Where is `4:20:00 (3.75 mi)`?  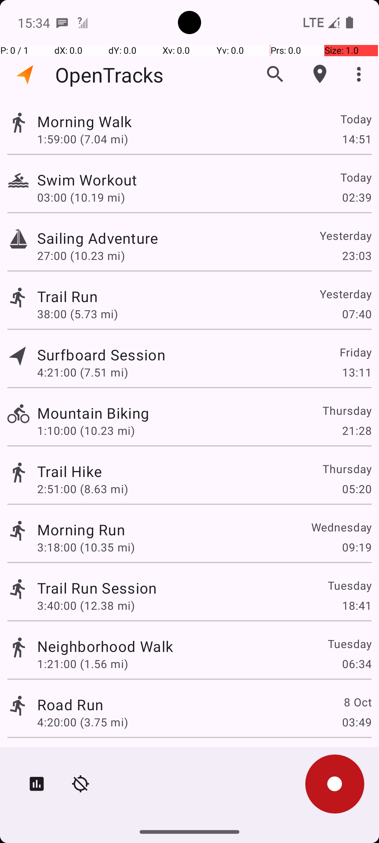
4:20:00 (3.75 mi) is located at coordinates (83, 722).